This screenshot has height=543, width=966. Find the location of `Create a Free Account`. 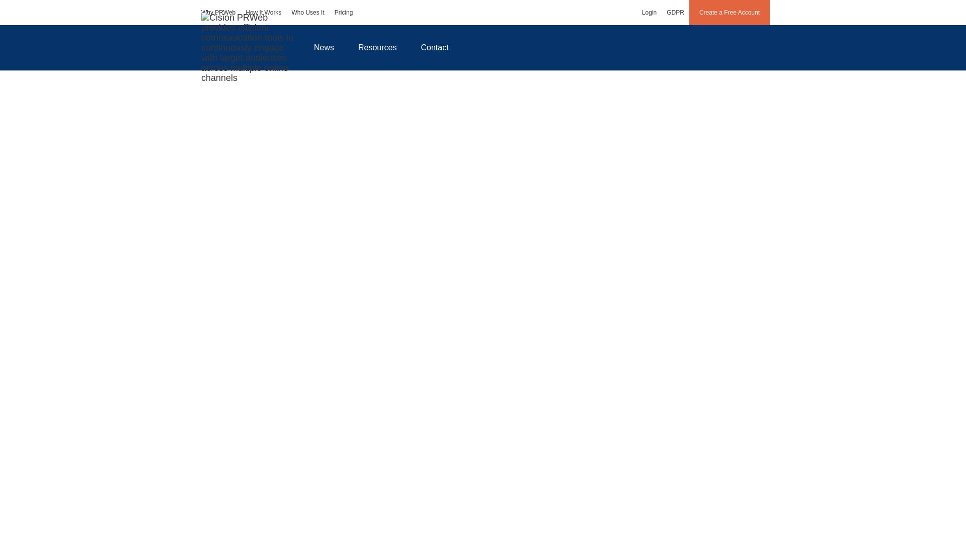

Create a Free Account is located at coordinates (730, 12).